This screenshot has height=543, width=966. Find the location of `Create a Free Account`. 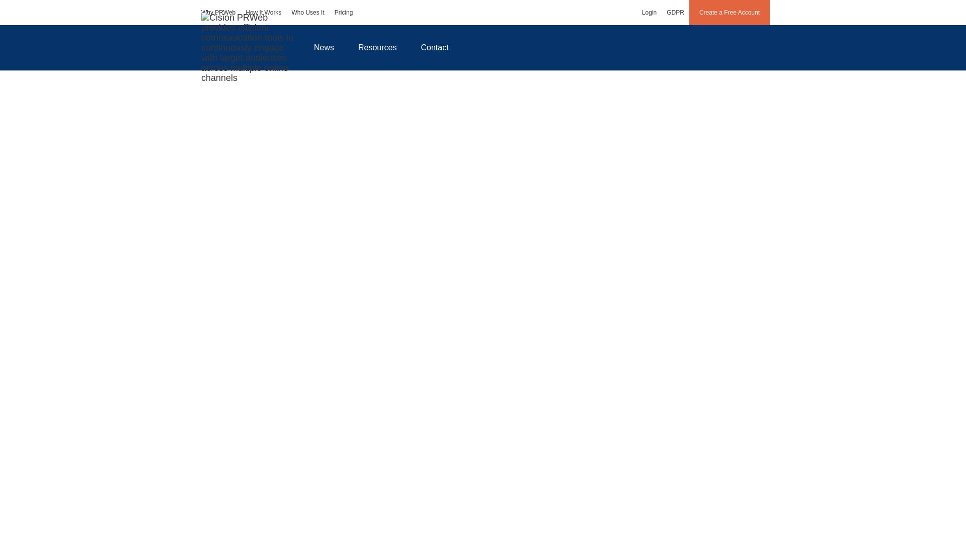

Create a Free Account is located at coordinates (730, 12).